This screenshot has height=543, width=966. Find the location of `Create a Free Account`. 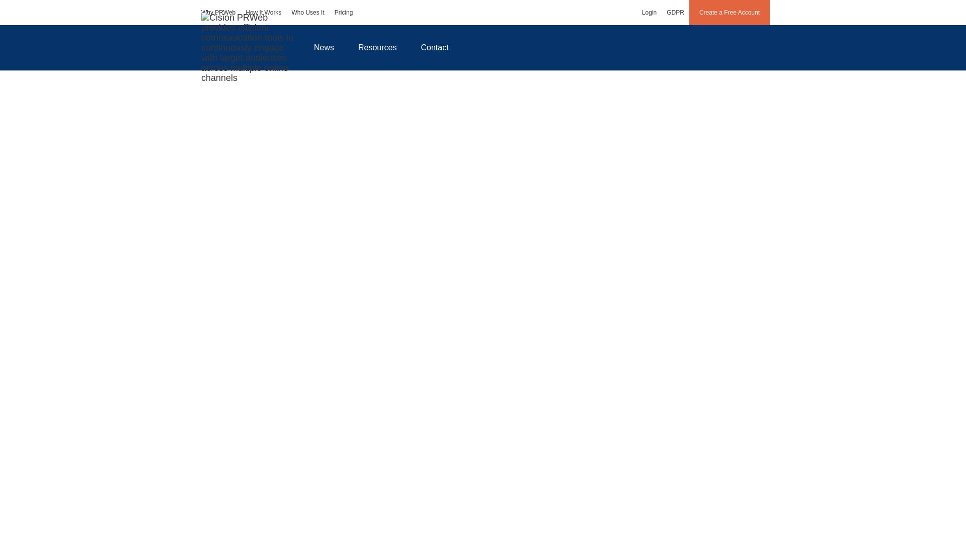

Create a Free Account is located at coordinates (730, 12).